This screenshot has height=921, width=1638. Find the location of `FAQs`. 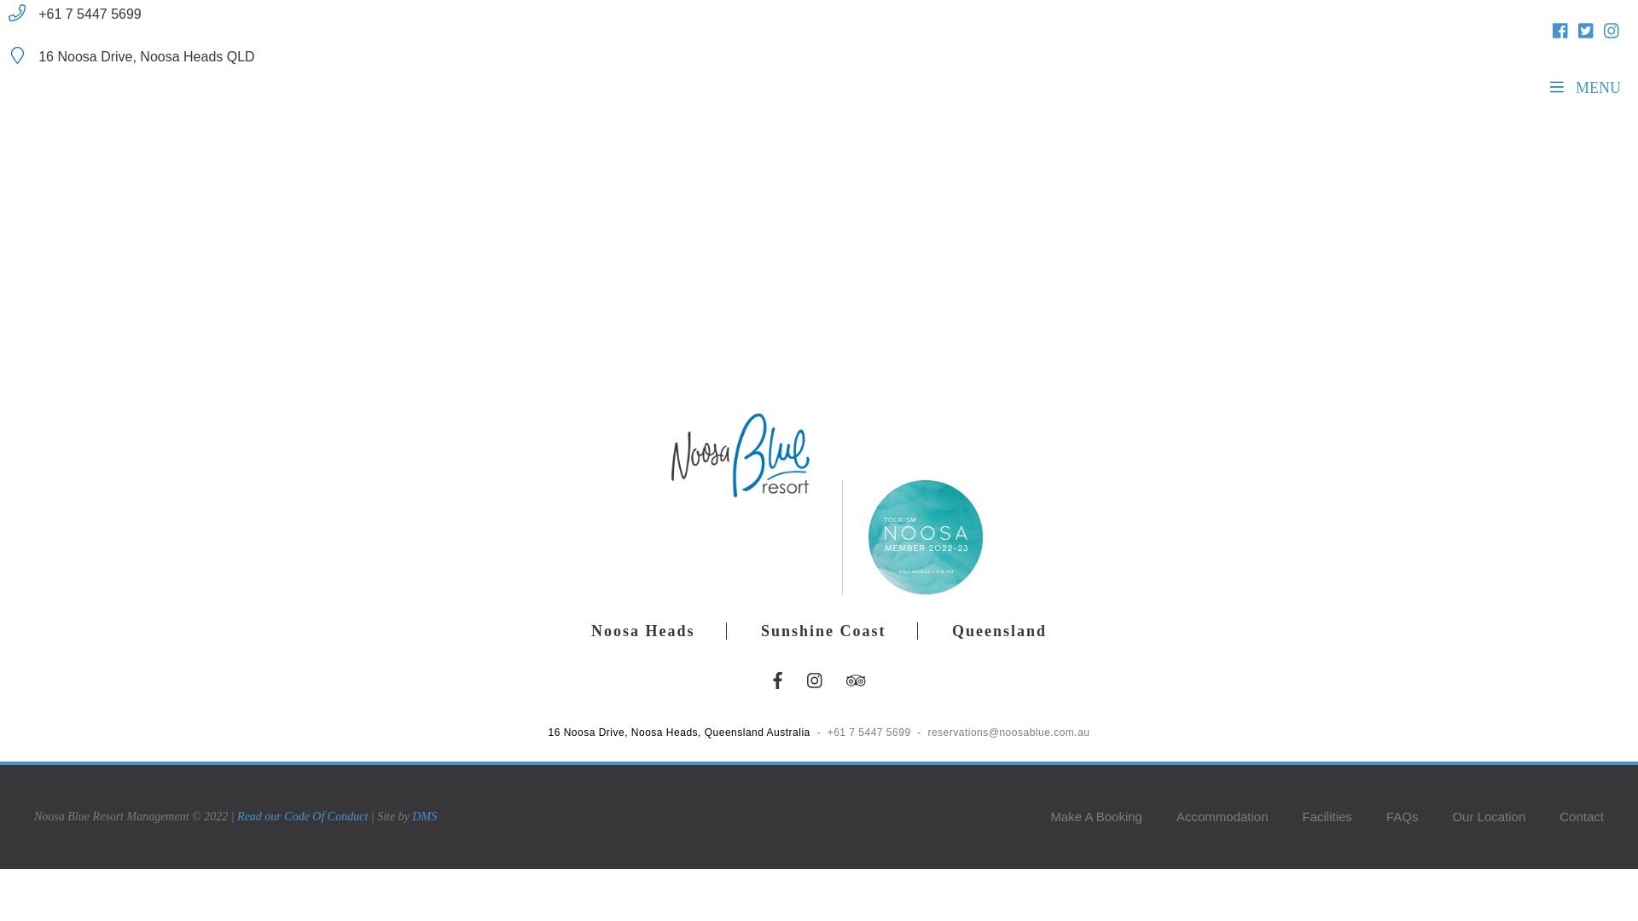

FAQs is located at coordinates (1403, 817).